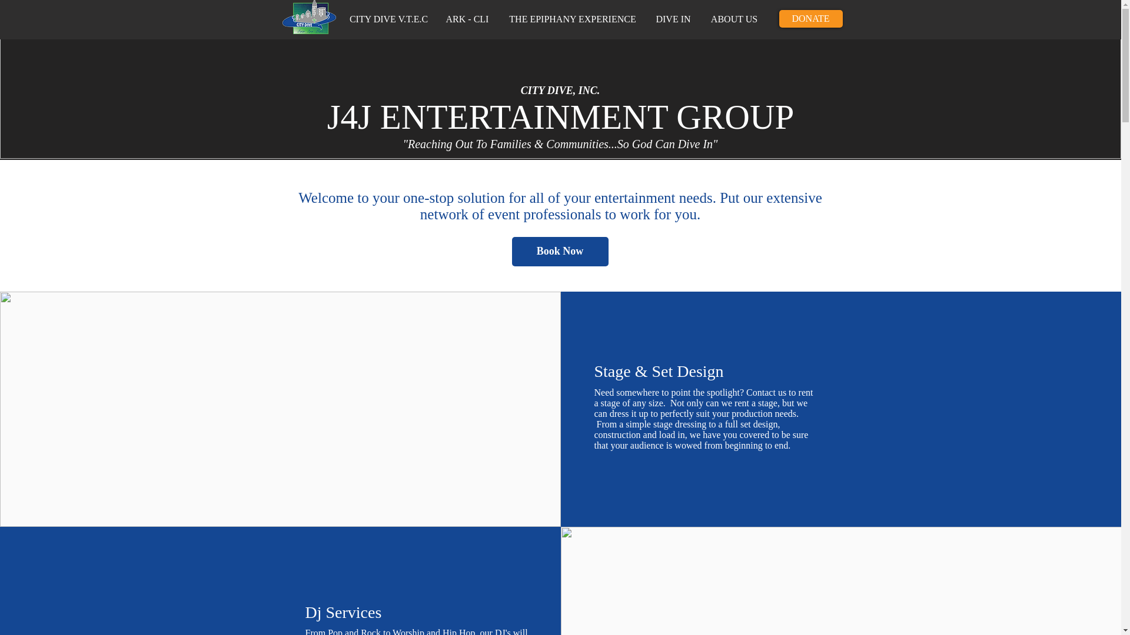 This screenshot has height=635, width=1130. Describe the element at coordinates (573, 19) in the screenshot. I see `THE EPIPHANY EXPERIENCE` at that location.